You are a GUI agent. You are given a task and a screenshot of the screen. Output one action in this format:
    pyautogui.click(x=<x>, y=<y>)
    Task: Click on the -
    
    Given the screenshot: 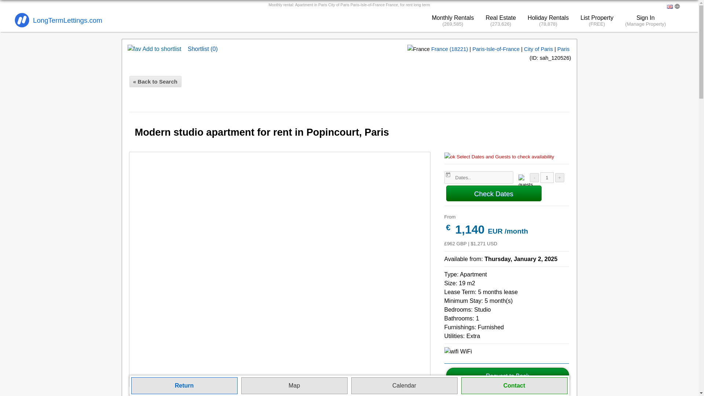 What is the action you would take?
    pyautogui.click(x=535, y=177)
    